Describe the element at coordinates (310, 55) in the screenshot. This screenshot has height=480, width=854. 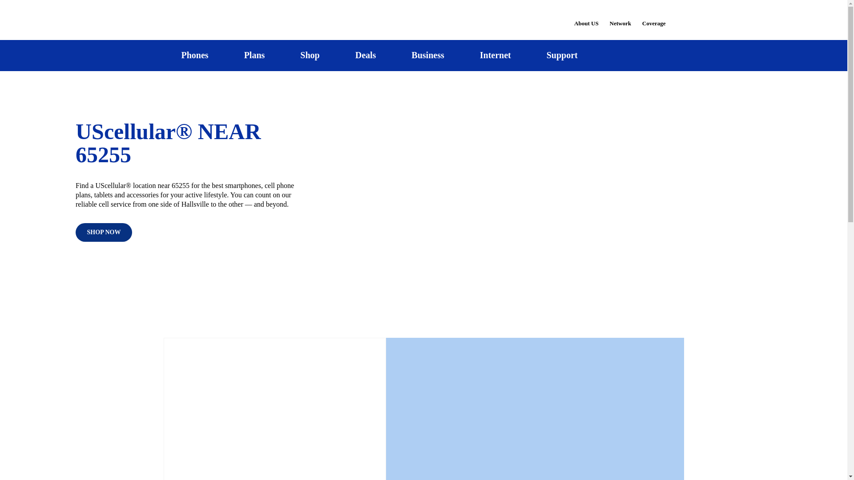
I see `Shop` at that location.